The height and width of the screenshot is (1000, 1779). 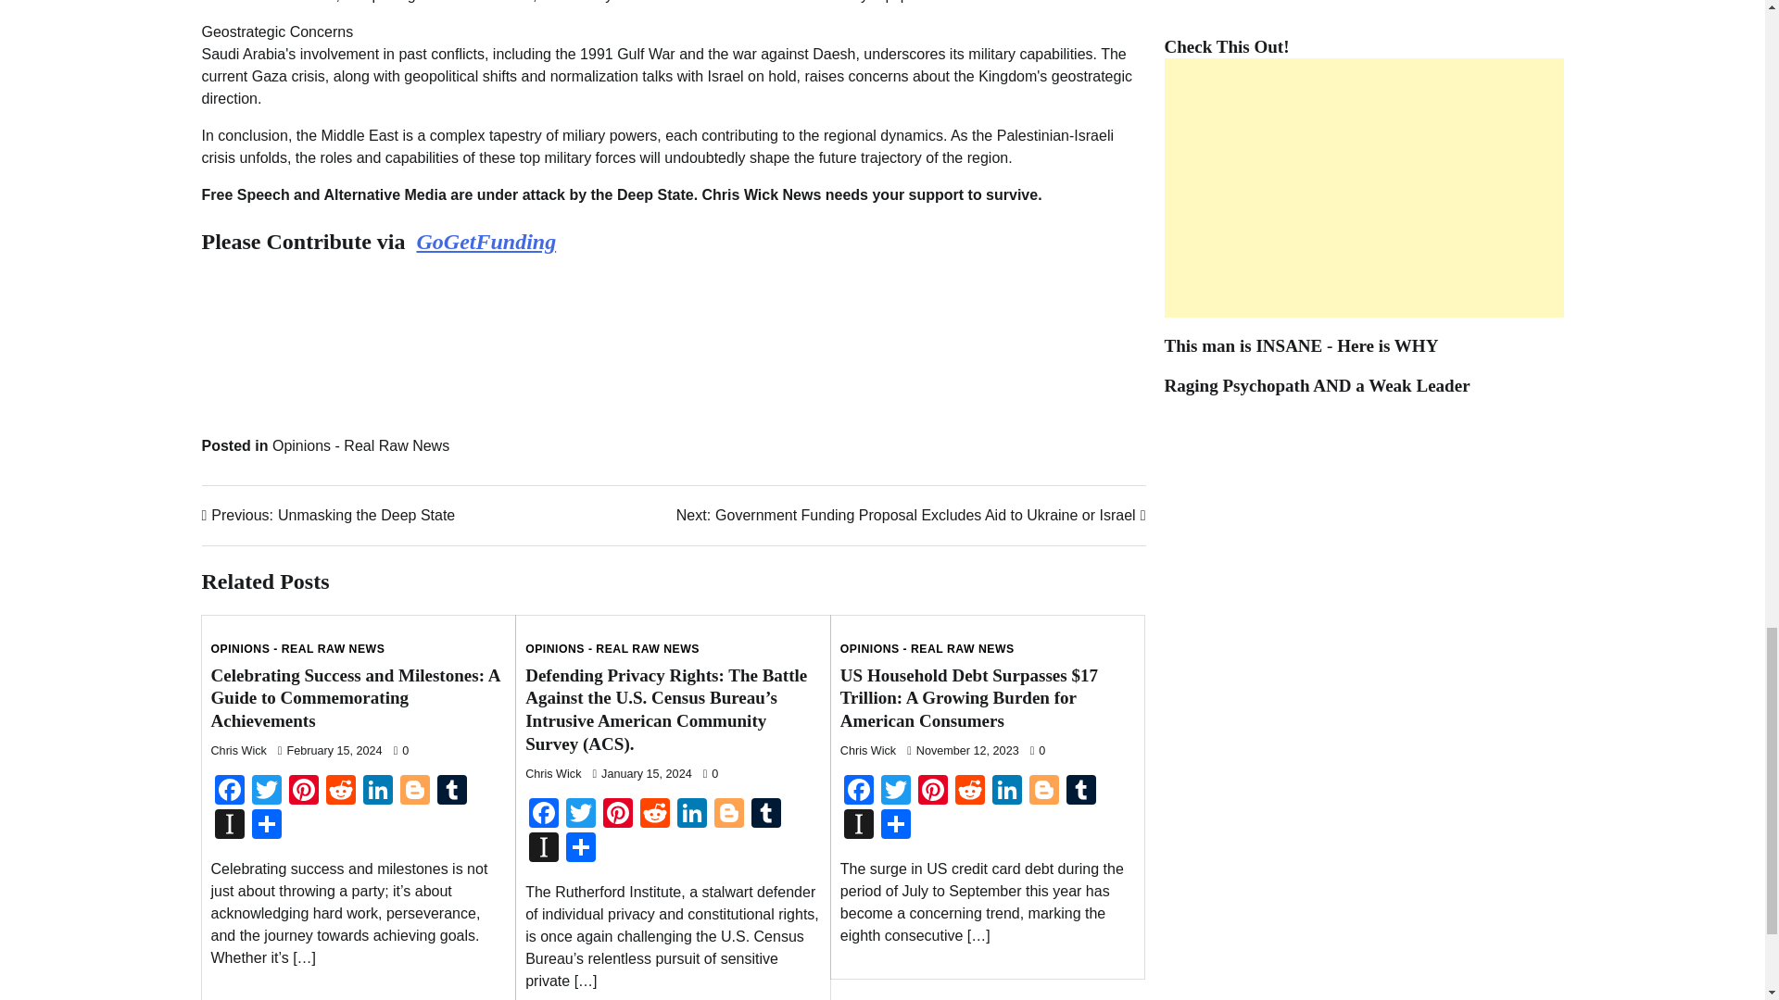 I want to click on GoGetFunding, so click(x=486, y=242).